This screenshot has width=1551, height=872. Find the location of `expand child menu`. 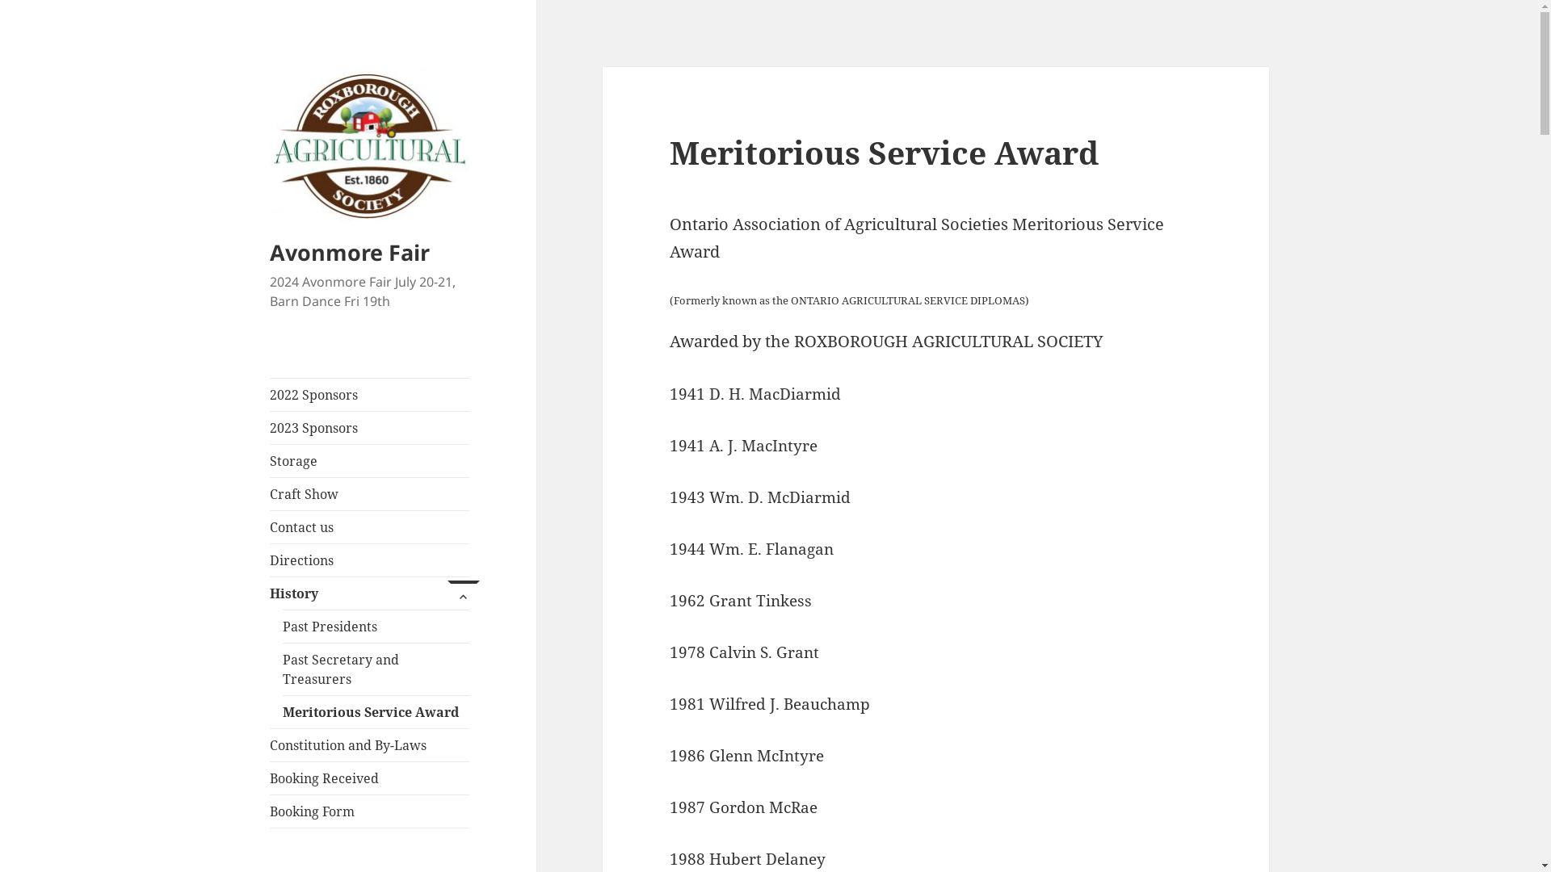

expand child menu is located at coordinates (456, 593).